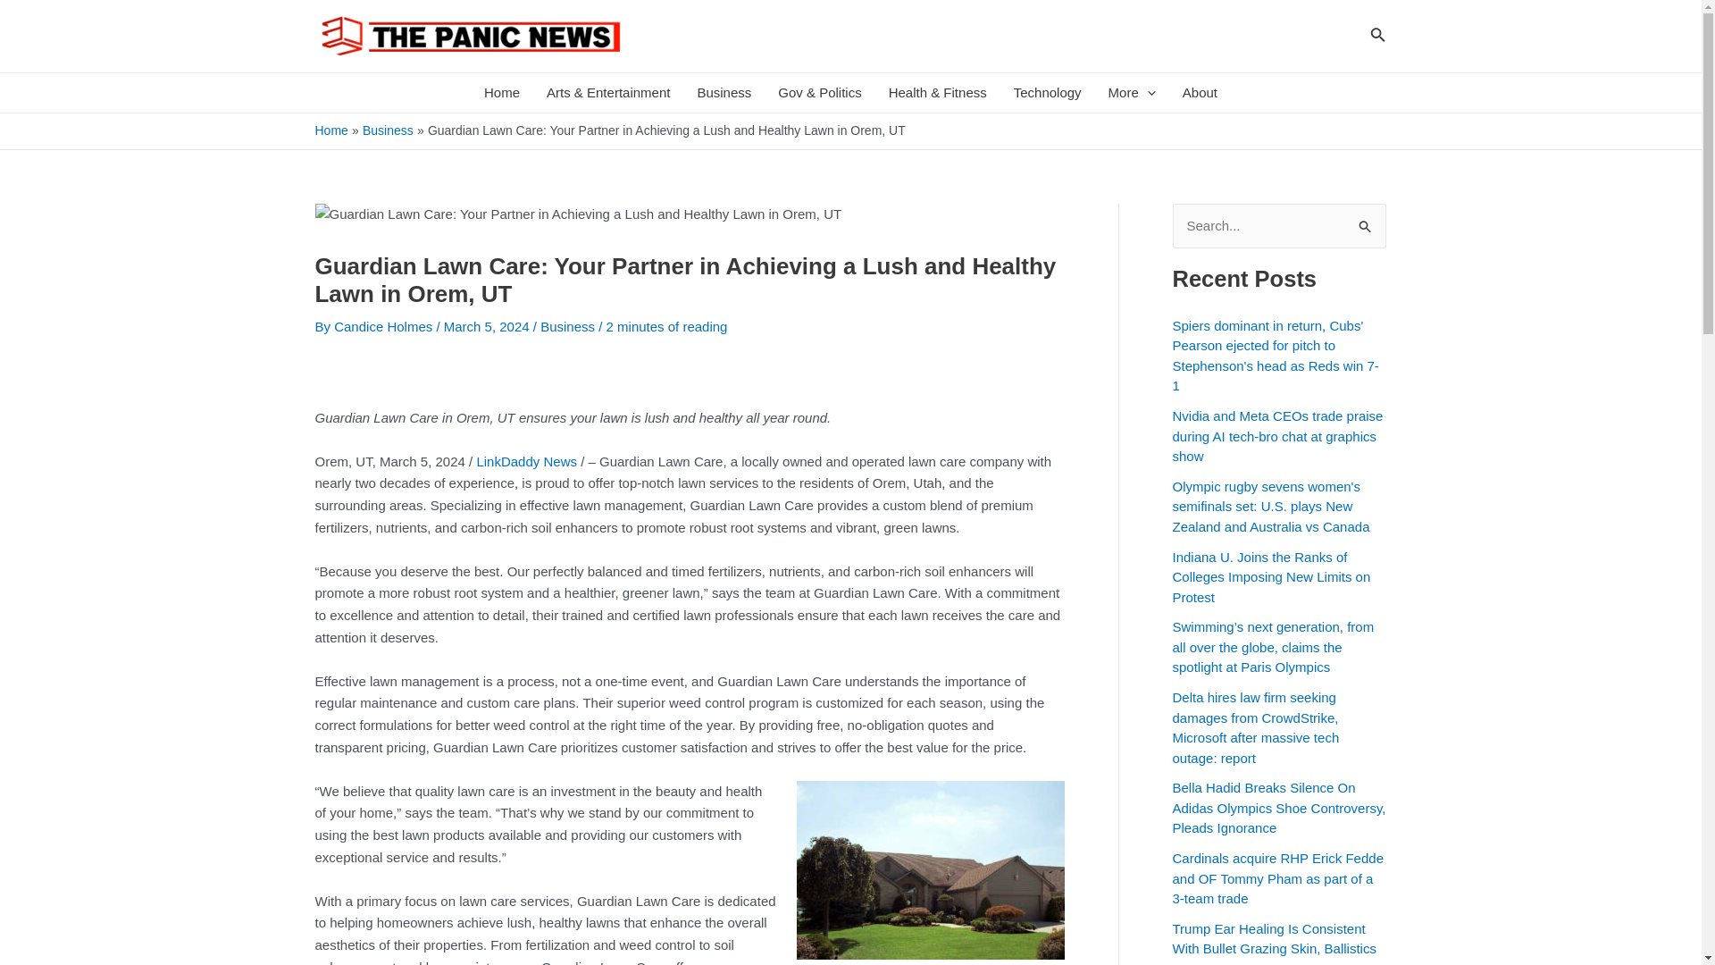 This screenshot has width=1715, height=965. Describe the element at coordinates (1133, 93) in the screenshot. I see `More` at that location.